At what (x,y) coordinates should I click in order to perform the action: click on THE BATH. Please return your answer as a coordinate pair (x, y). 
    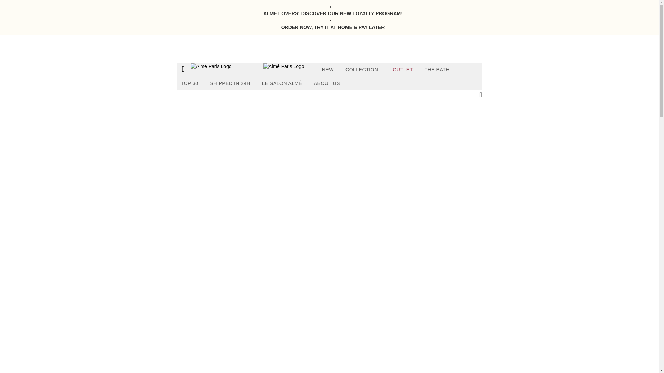
    Looking at the image, I should click on (437, 70).